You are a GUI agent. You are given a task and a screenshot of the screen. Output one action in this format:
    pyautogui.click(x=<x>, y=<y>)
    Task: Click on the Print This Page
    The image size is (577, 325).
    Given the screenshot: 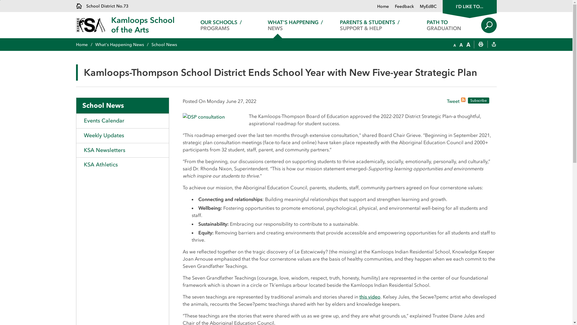 What is the action you would take?
    pyautogui.click(x=481, y=45)
    